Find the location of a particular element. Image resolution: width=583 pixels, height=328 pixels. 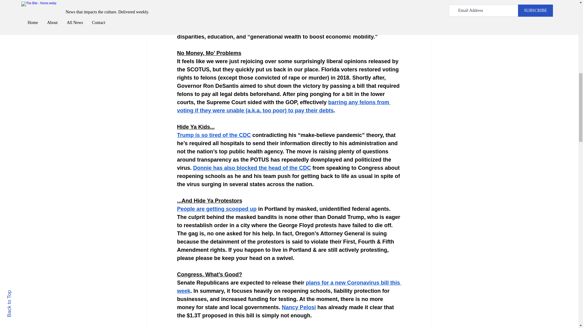

Nancy Pelosi is located at coordinates (299, 307).